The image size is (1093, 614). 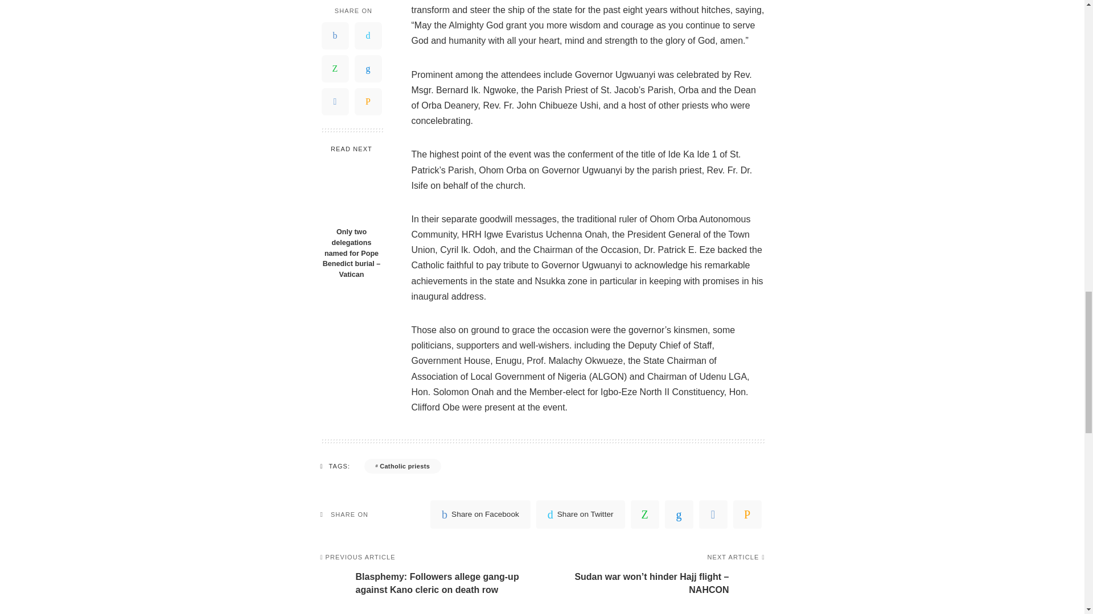 What do you see at coordinates (713, 514) in the screenshot?
I see `Telegram` at bounding box center [713, 514].